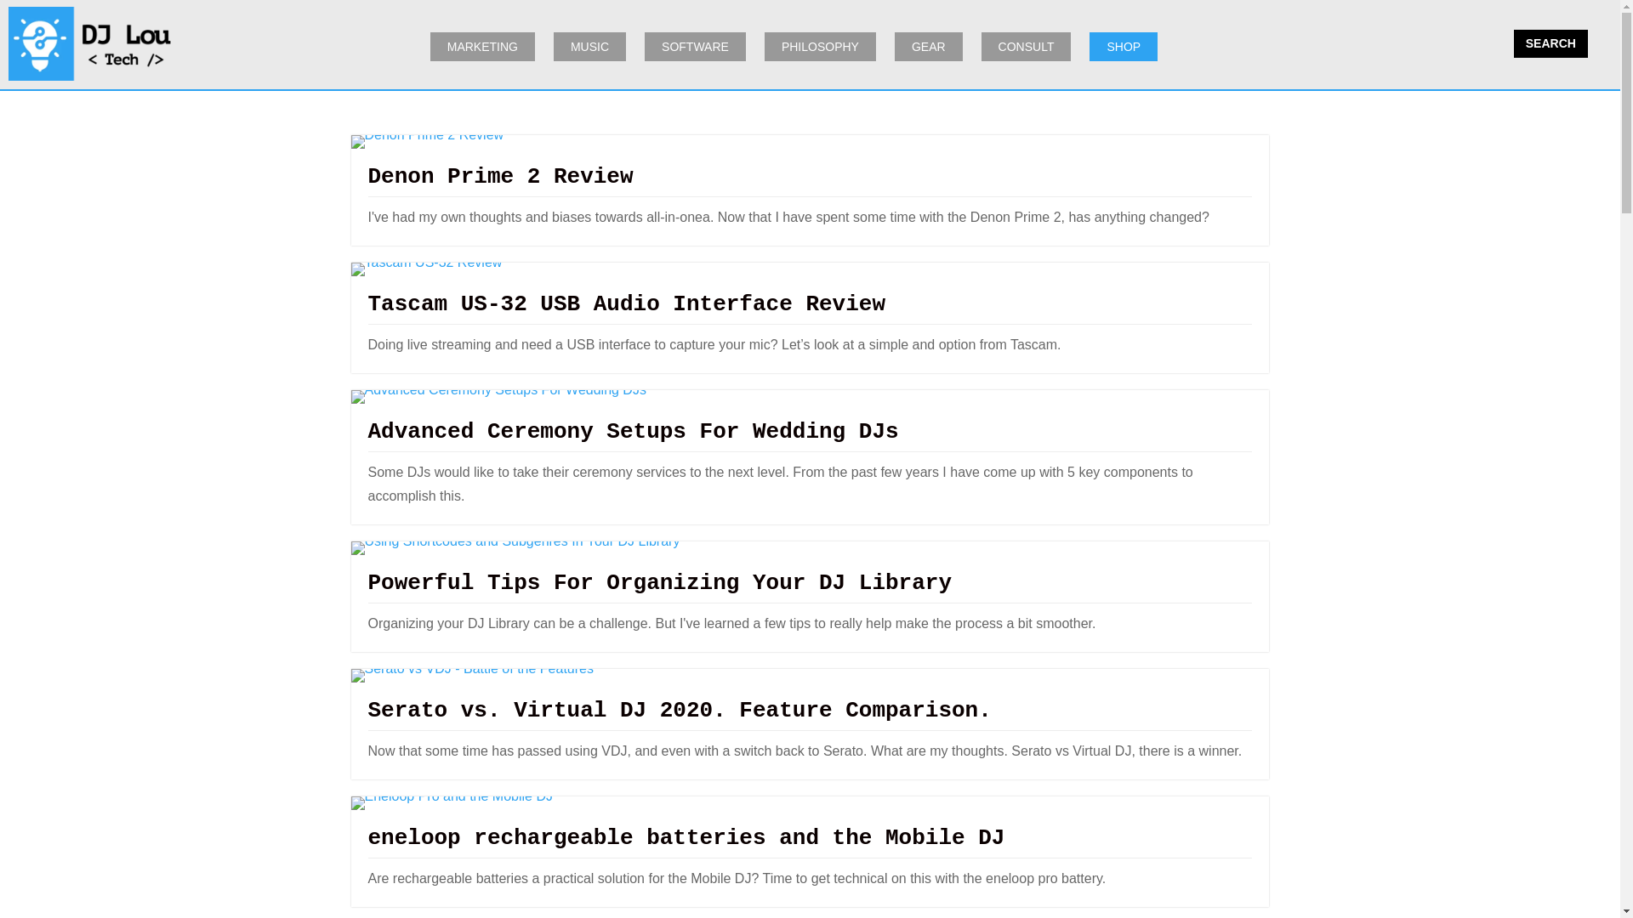 This screenshot has height=918, width=1633. I want to click on Advanced Ceremony Setups For Wedding DJs, so click(633, 431).